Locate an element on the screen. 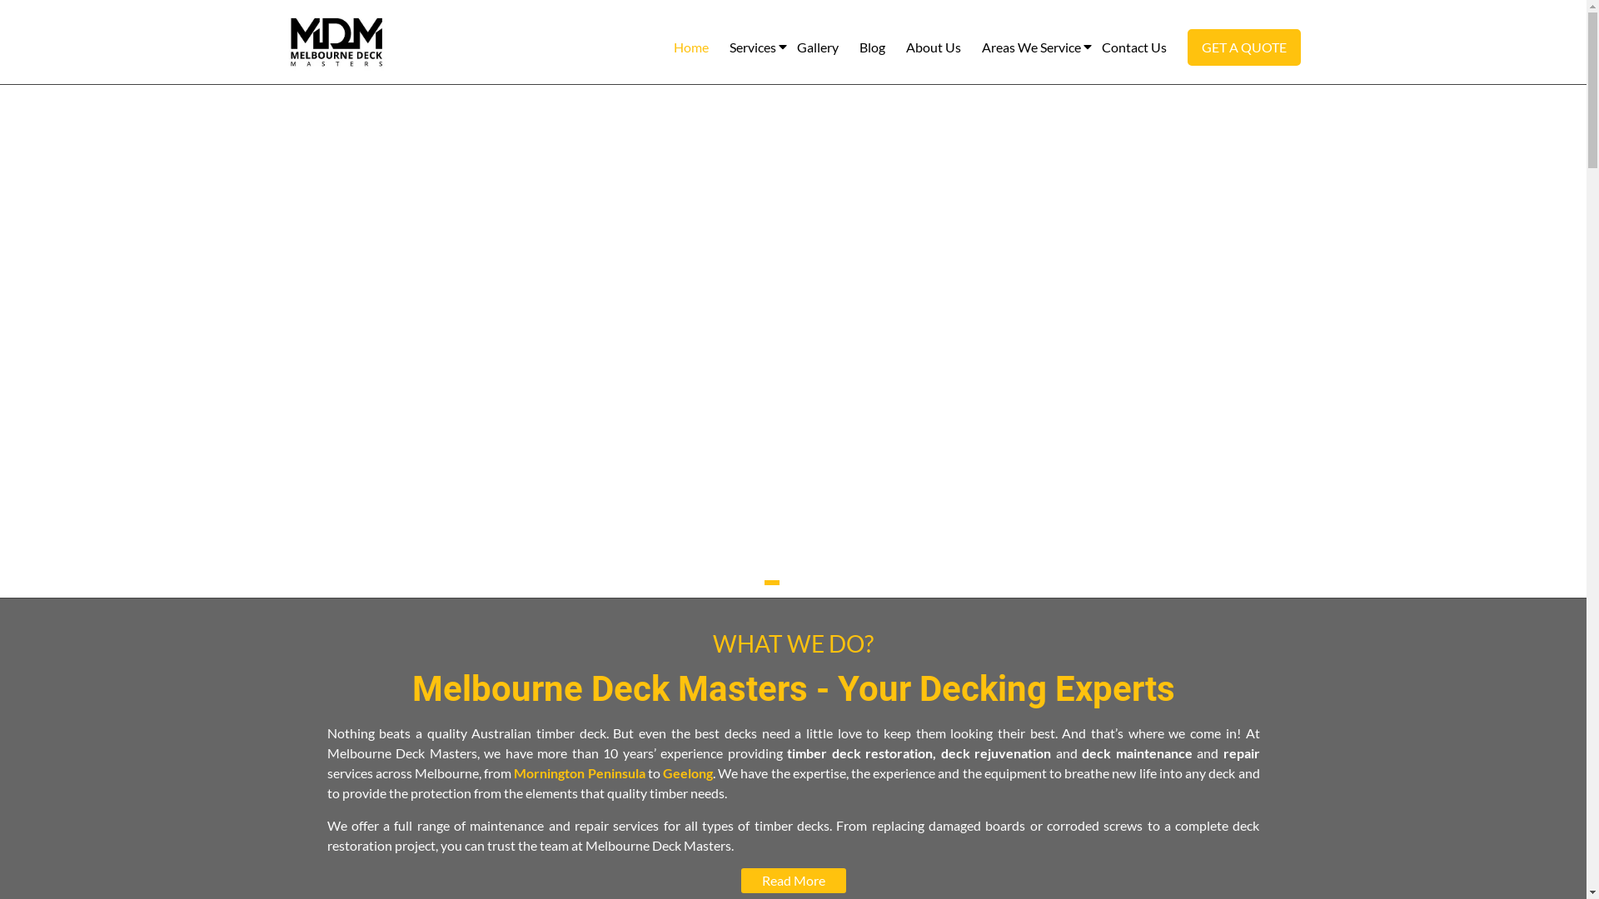 Image resolution: width=1599 pixels, height=899 pixels. Areas We Service is located at coordinates (1031, 47).